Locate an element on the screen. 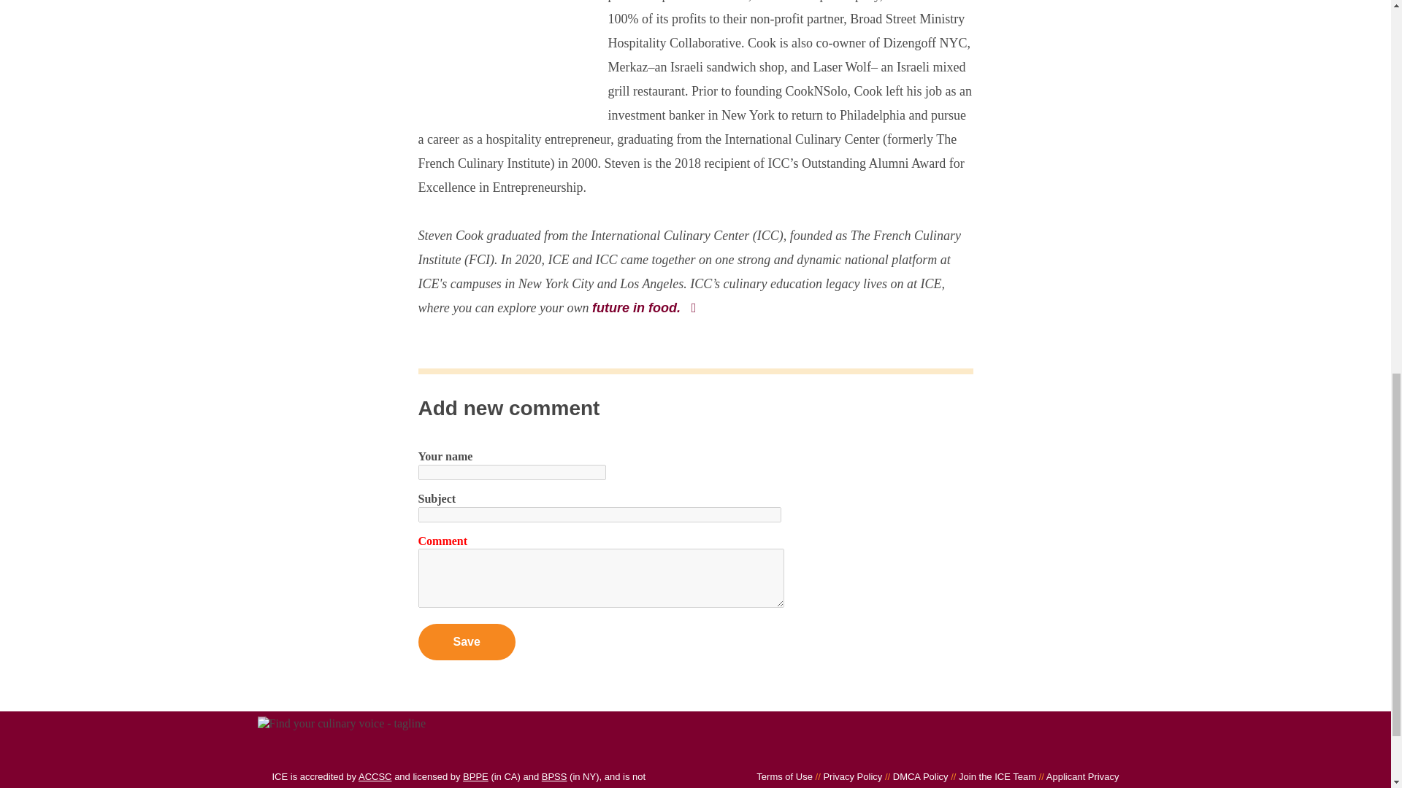  Save is located at coordinates (466, 642).